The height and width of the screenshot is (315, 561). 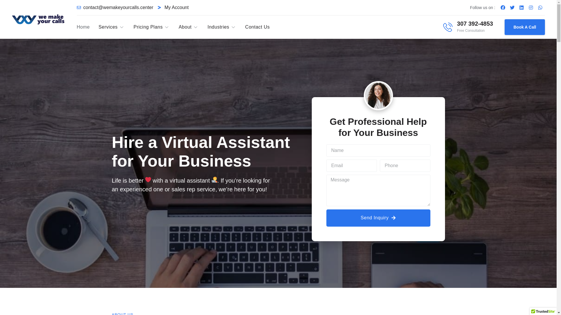 I want to click on Contact Us, so click(x=262, y=27).